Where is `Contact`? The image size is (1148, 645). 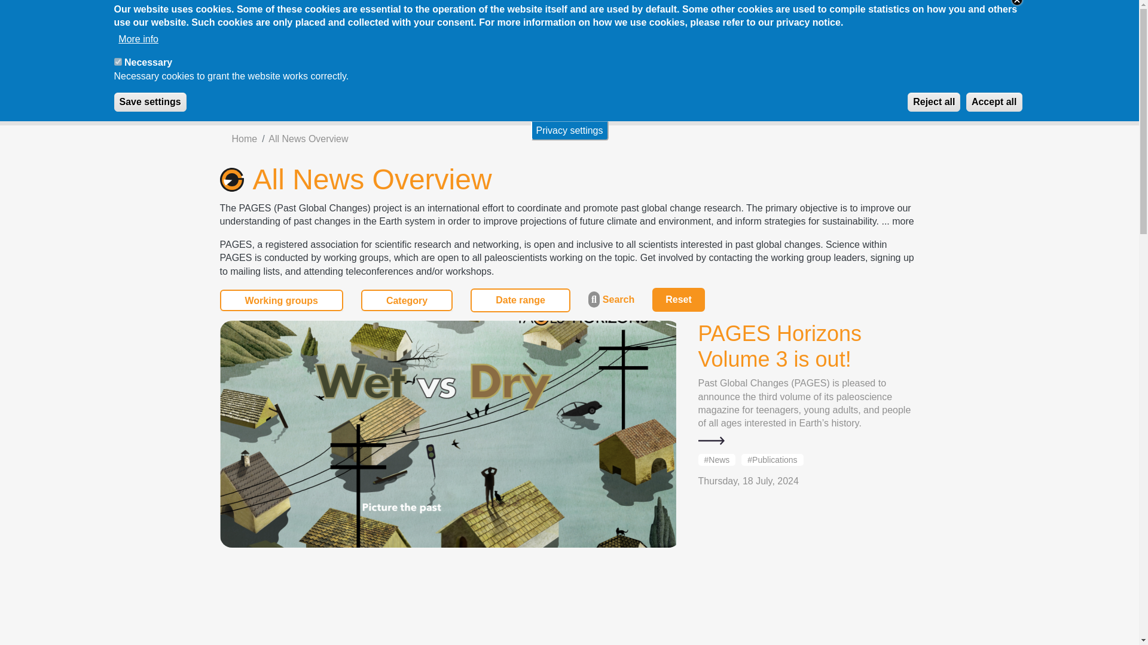
Contact is located at coordinates (685, 20).